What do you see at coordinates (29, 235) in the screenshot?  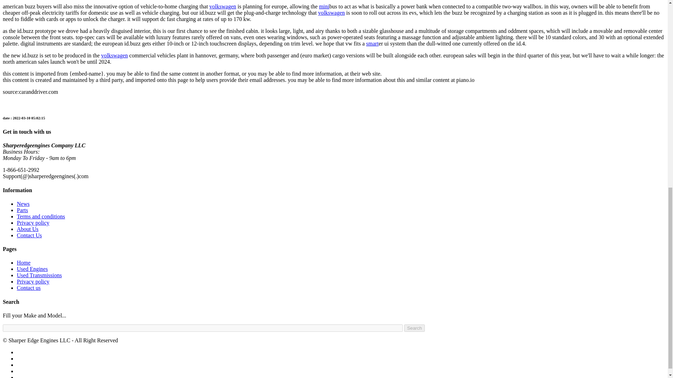 I see `Contact Us` at bounding box center [29, 235].